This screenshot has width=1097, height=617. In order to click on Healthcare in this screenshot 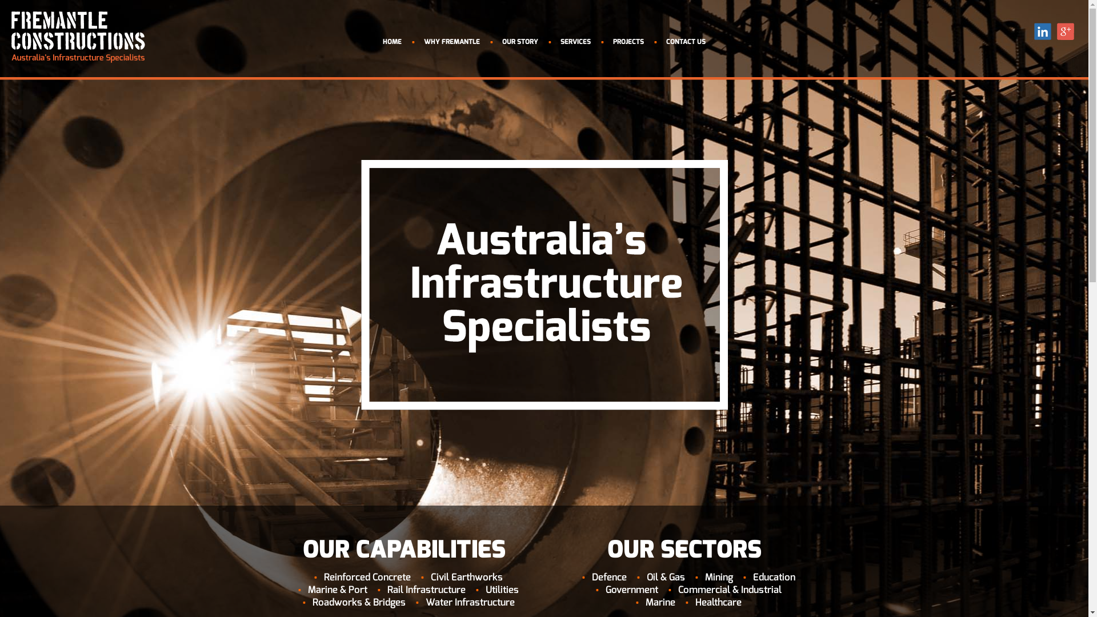, I will do `click(718, 602)`.